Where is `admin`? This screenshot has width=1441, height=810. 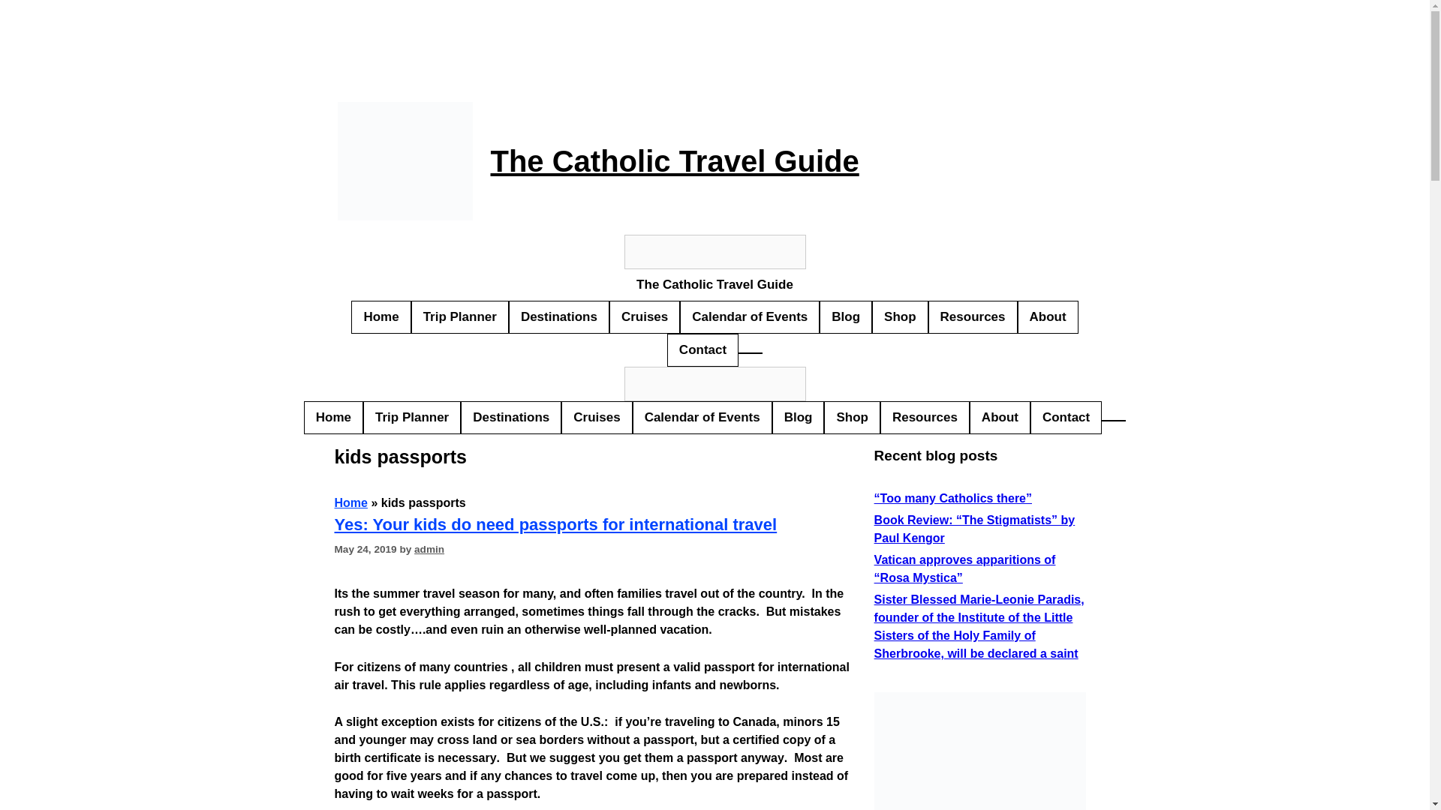
admin is located at coordinates (429, 549).